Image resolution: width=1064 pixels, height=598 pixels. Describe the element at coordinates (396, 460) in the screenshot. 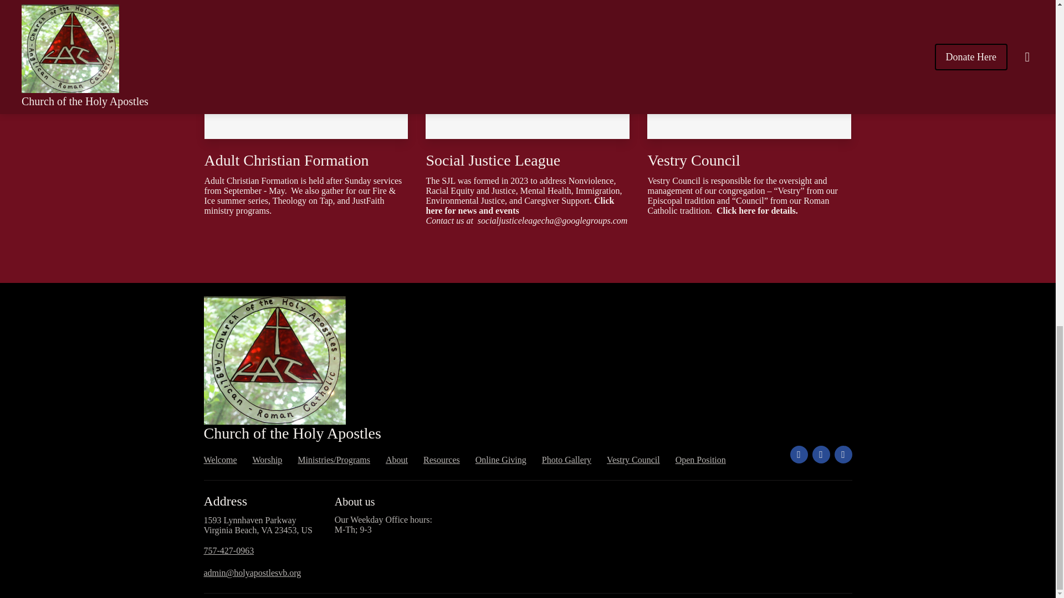

I see `About` at that location.